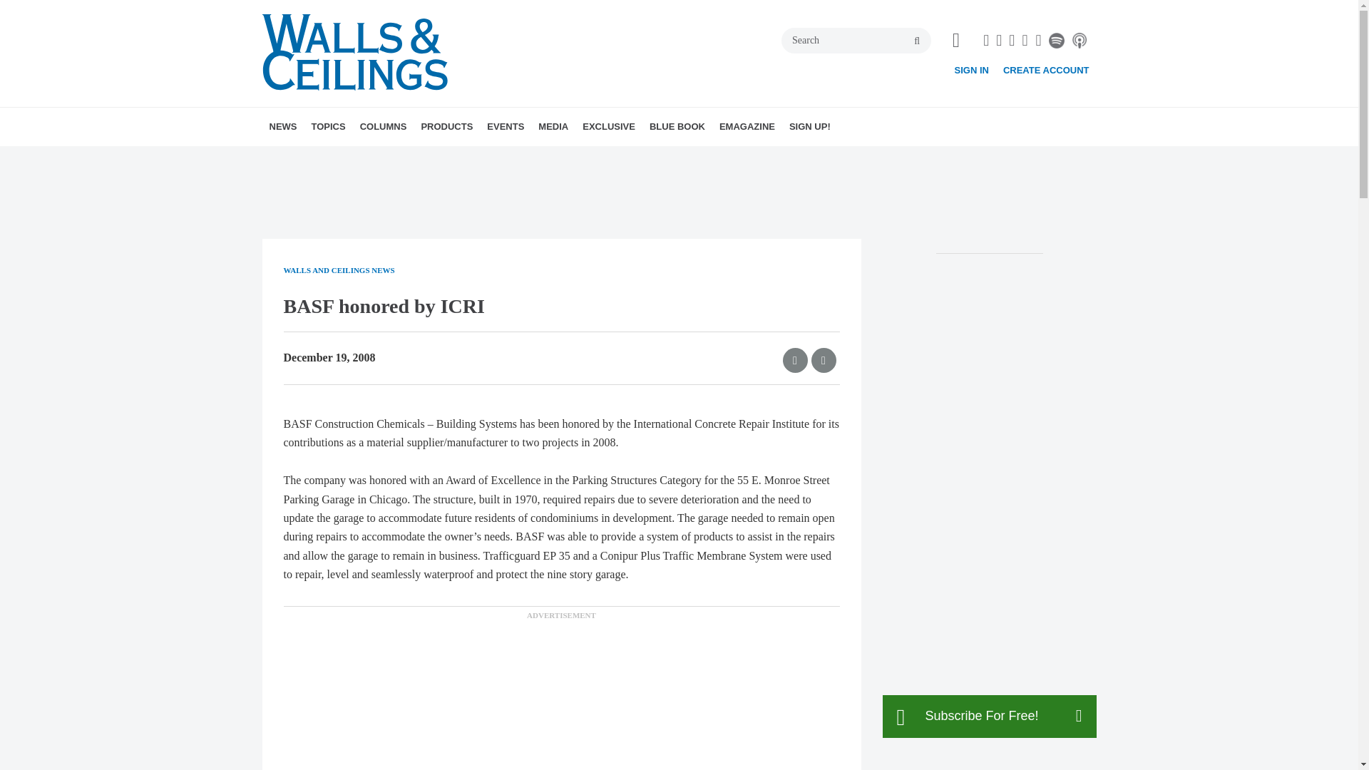 The width and height of the screenshot is (1369, 770). Describe the element at coordinates (955, 41) in the screenshot. I see `cart` at that location.